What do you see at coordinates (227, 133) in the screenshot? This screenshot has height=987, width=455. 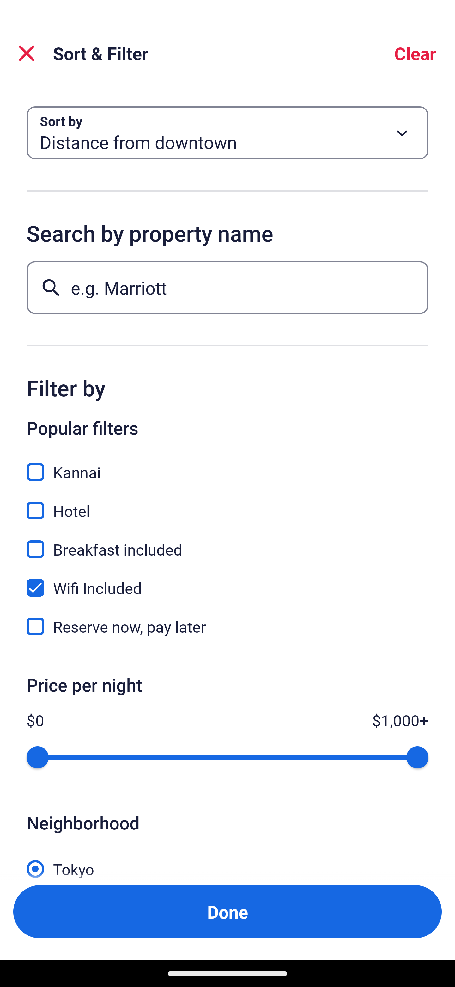 I see `Sort by Button Distance from downtown` at bounding box center [227, 133].